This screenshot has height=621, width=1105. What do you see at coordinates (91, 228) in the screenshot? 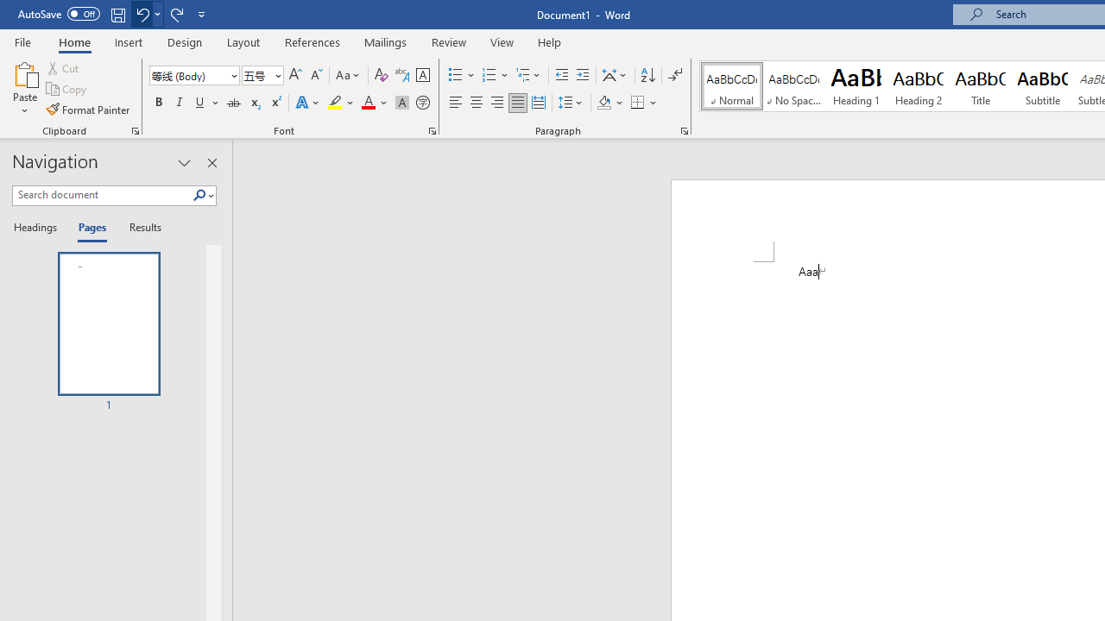
I see `Pages` at bounding box center [91, 228].